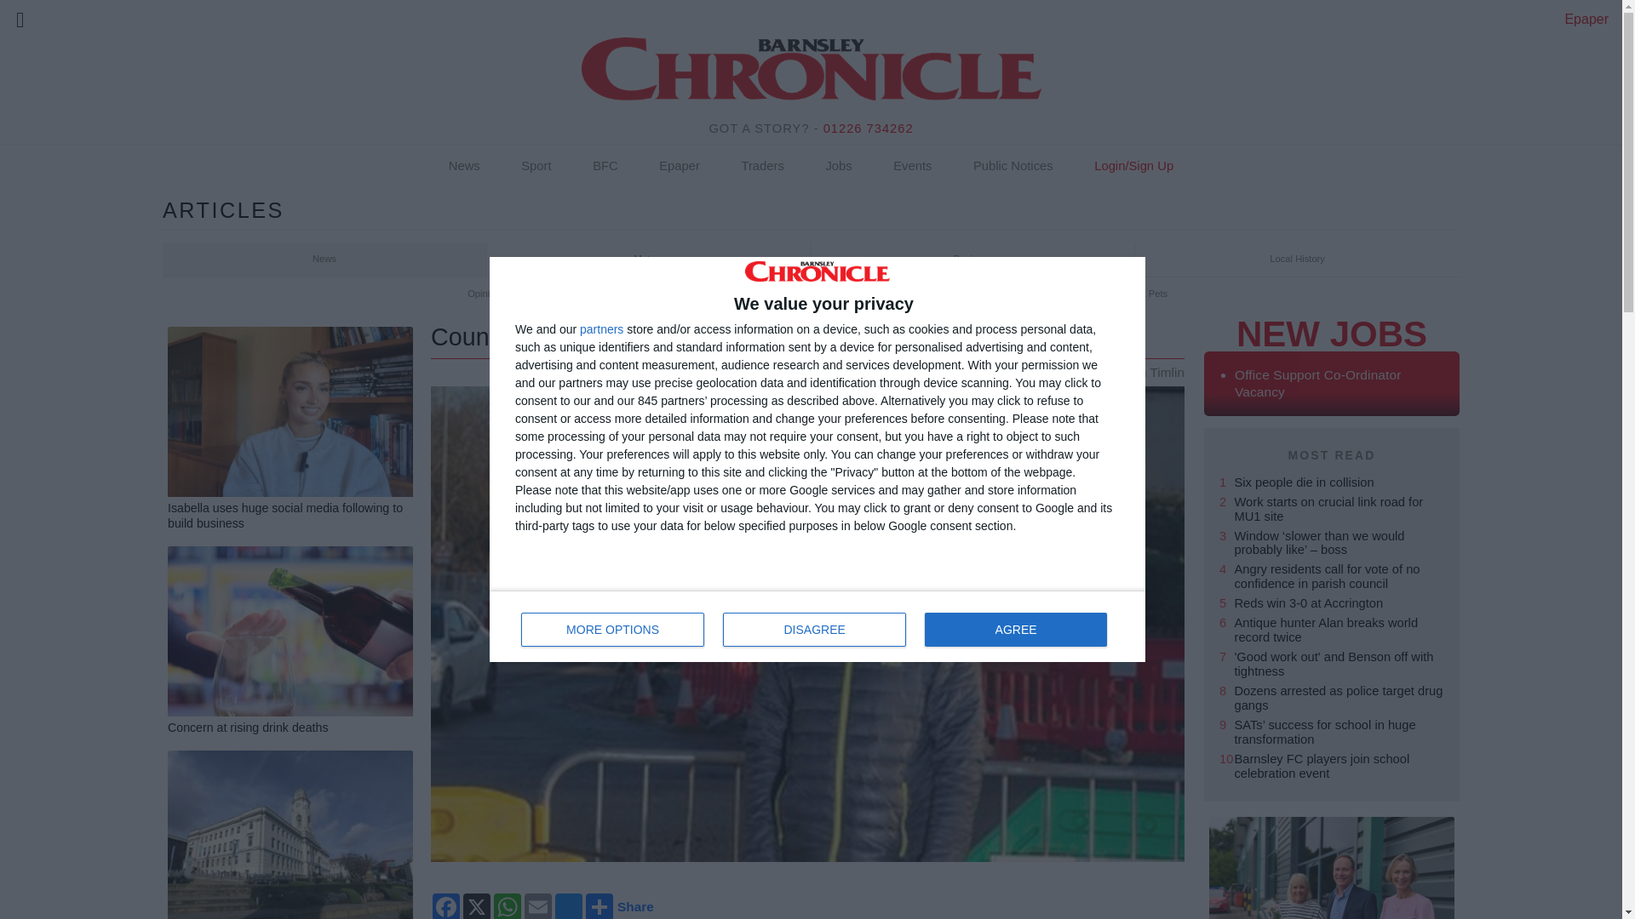 This screenshot has height=919, width=1635. Describe the element at coordinates (601, 329) in the screenshot. I see `partners` at that location.